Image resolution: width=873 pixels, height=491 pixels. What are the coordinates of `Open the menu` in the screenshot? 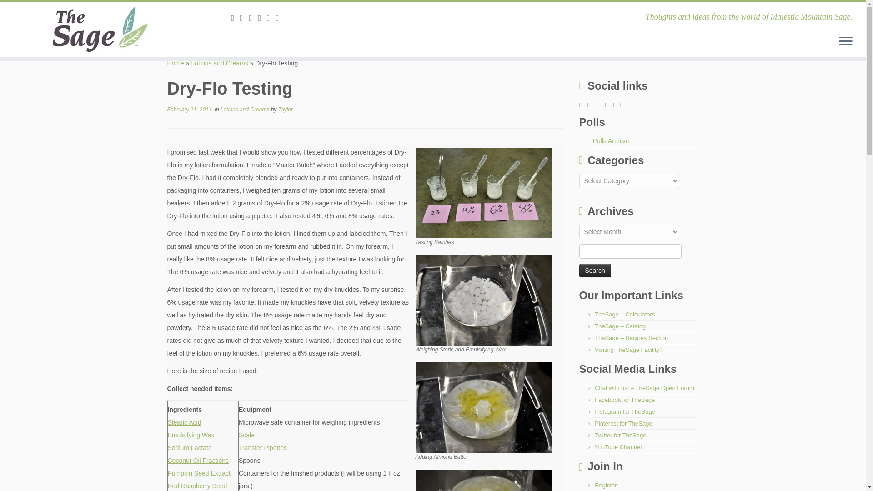 It's located at (846, 41).